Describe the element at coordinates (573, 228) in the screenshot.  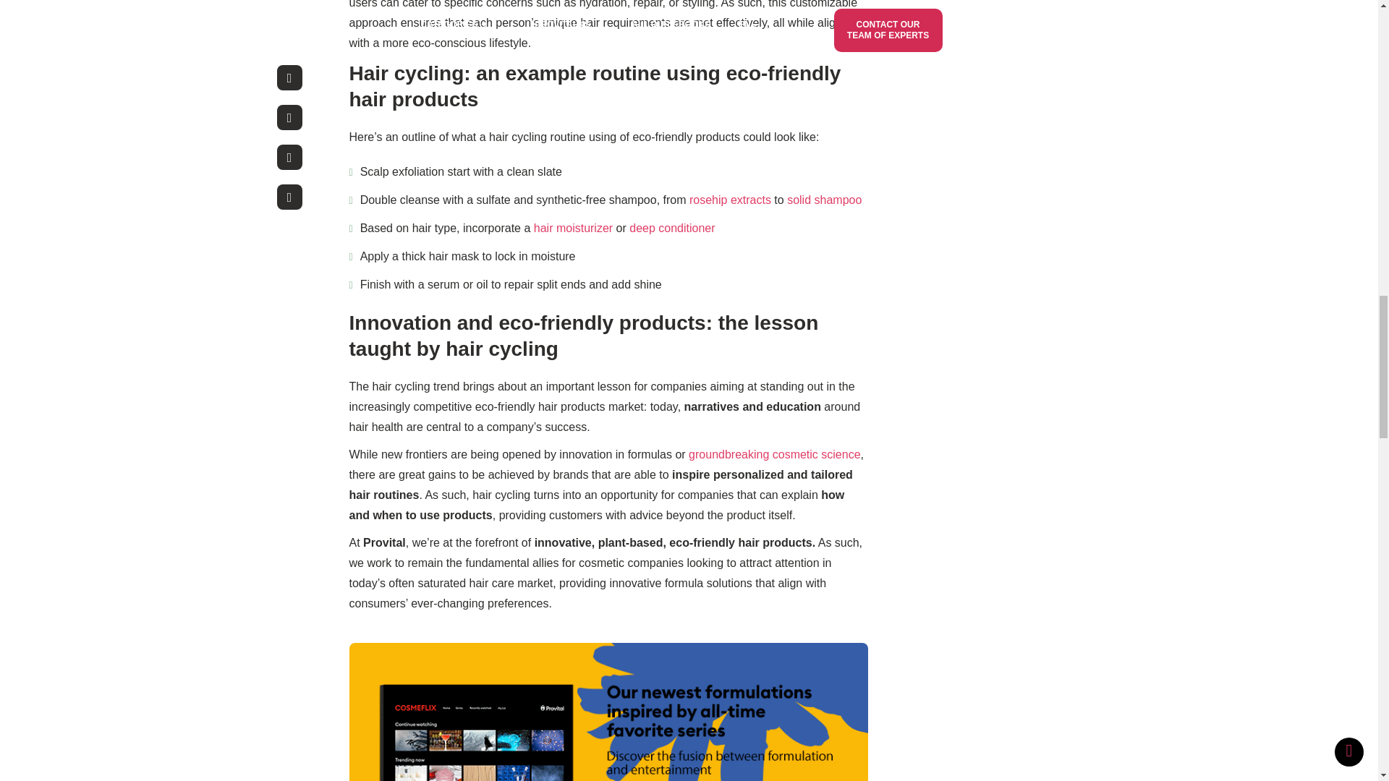
I see `hair moisturizer` at that location.